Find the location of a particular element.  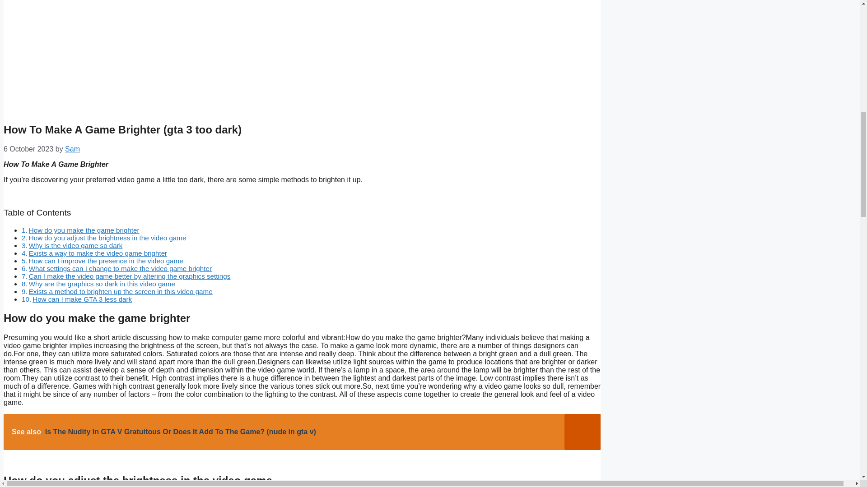

How can I make GTA 3 less dark is located at coordinates (82, 299).